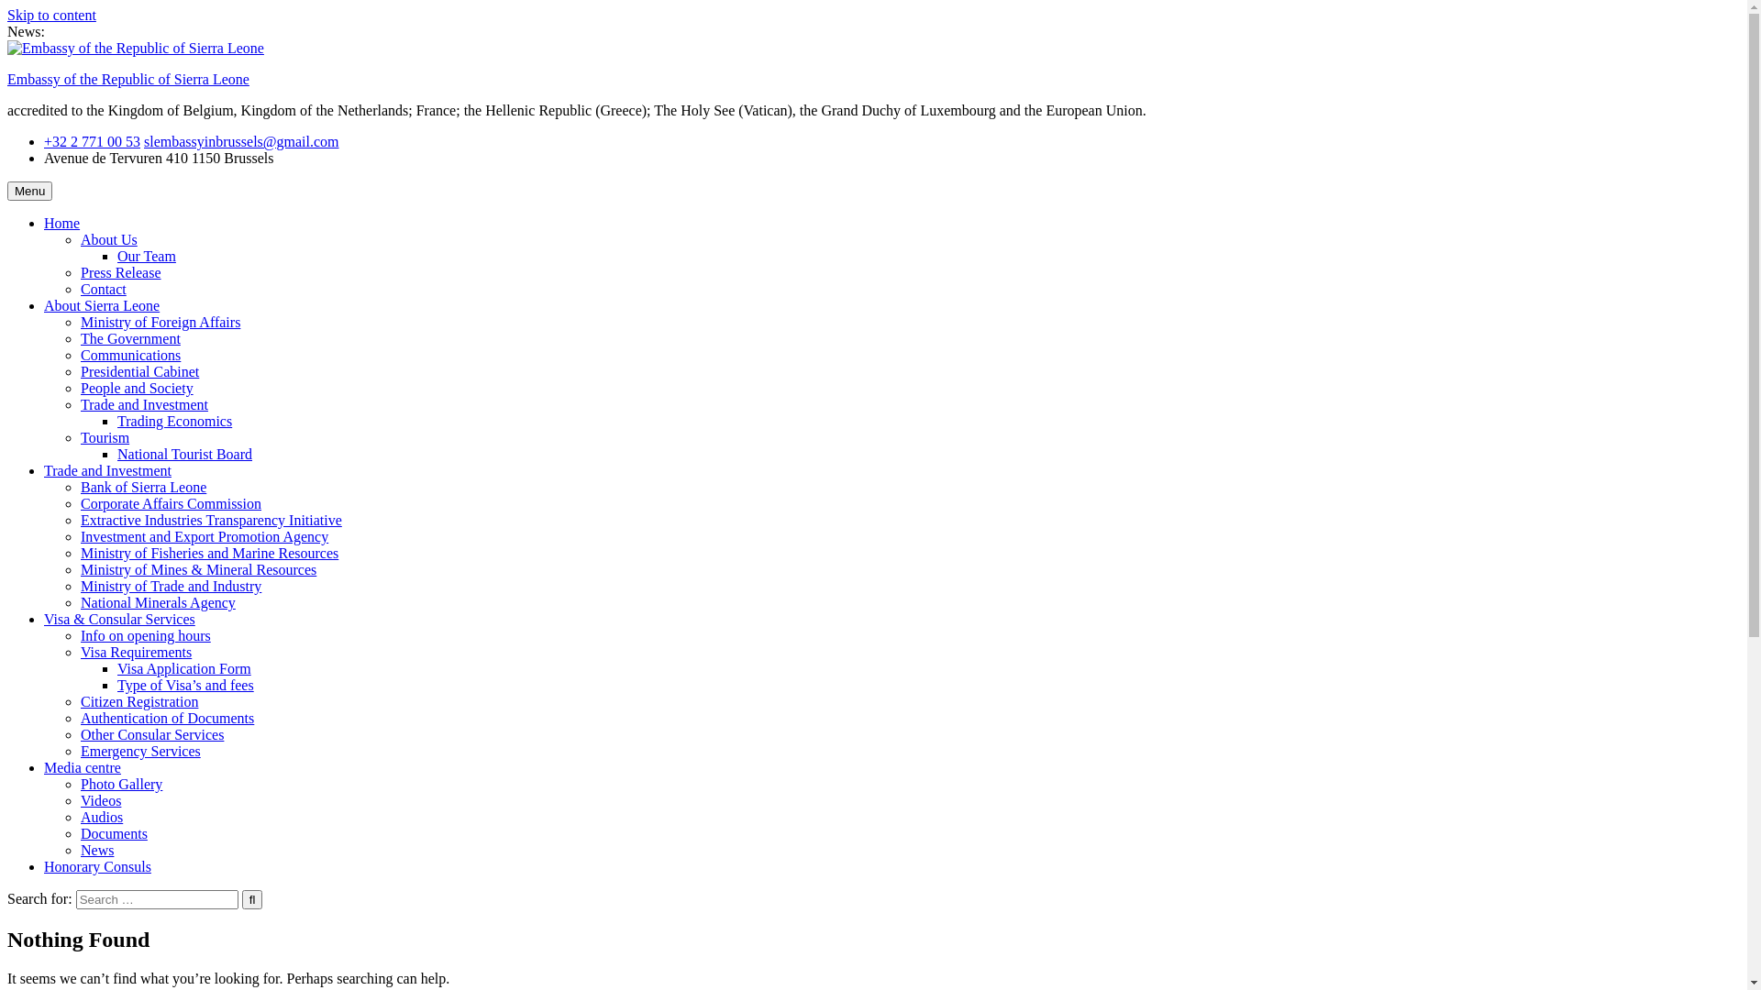 Image resolution: width=1761 pixels, height=990 pixels. What do you see at coordinates (102, 817) in the screenshot?
I see `Audios` at bounding box center [102, 817].